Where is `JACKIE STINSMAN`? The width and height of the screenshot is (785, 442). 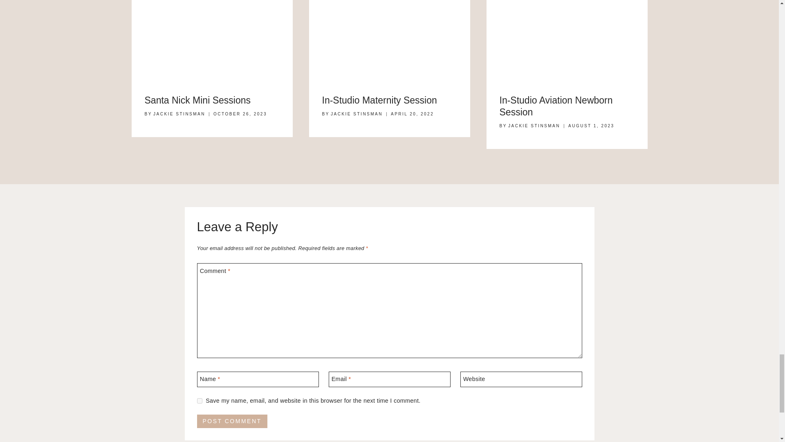 JACKIE STINSMAN is located at coordinates (179, 114).